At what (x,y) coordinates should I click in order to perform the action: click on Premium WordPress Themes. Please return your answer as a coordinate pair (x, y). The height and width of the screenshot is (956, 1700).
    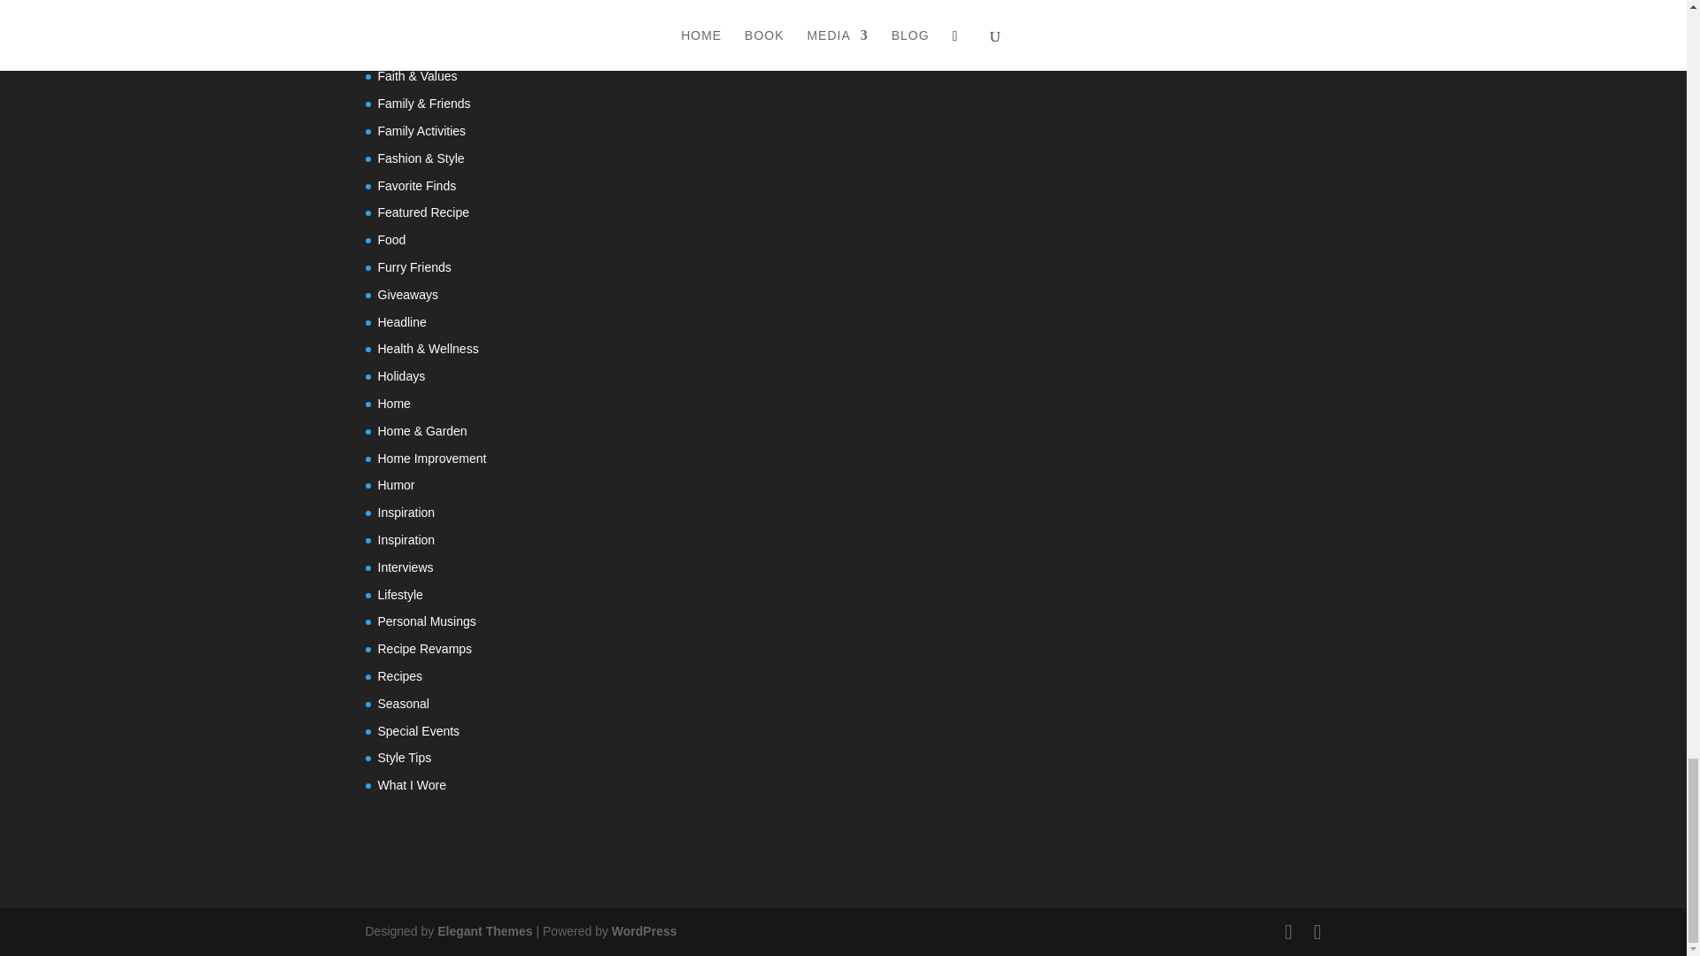
    Looking at the image, I should click on (483, 931).